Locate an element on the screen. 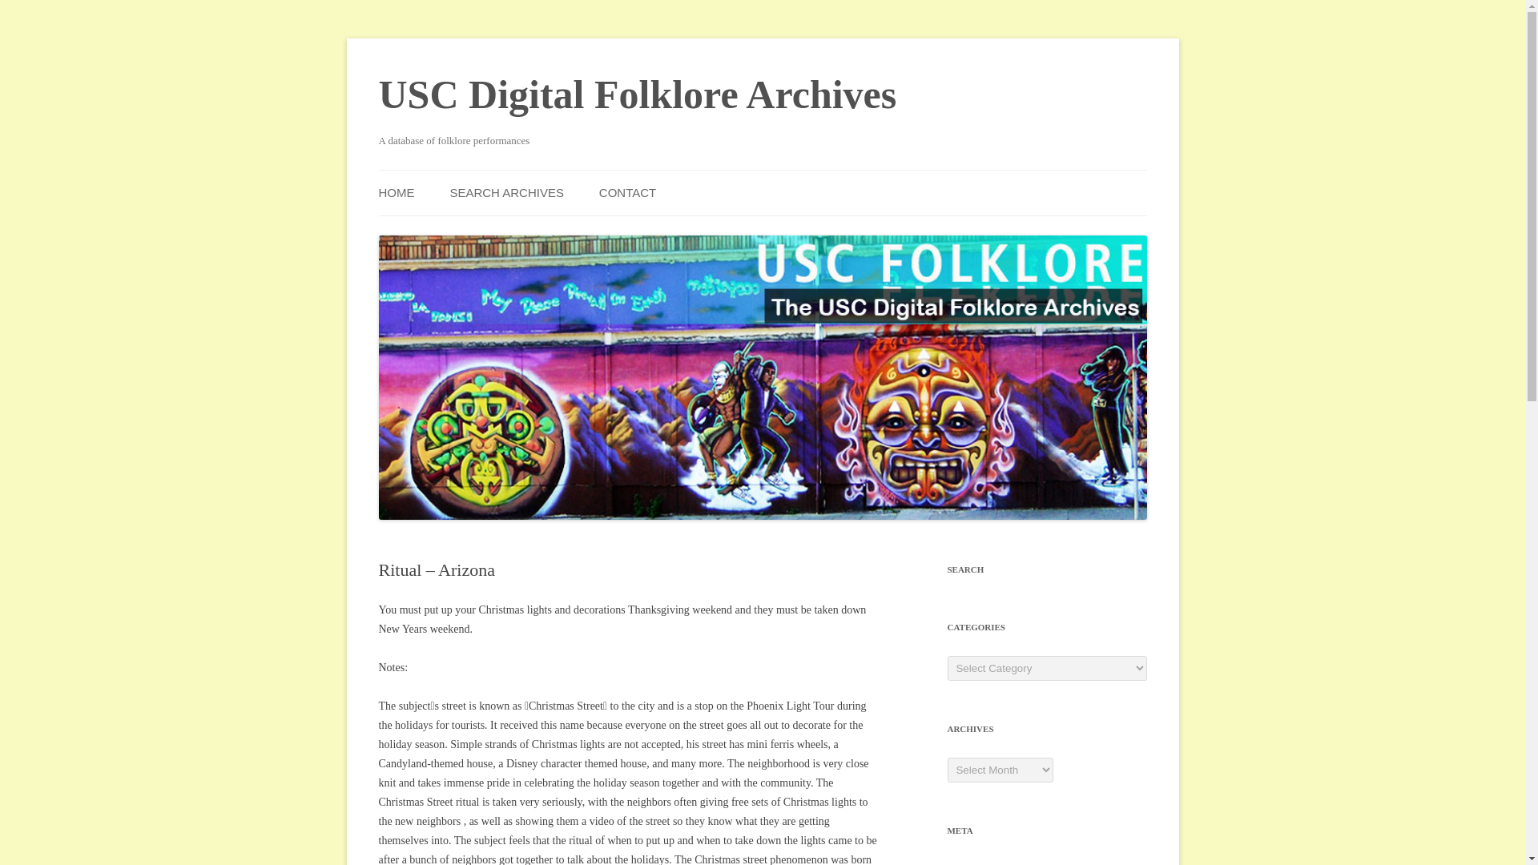 The height and width of the screenshot is (865, 1538). CONTACT is located at coordinates (628, 192).